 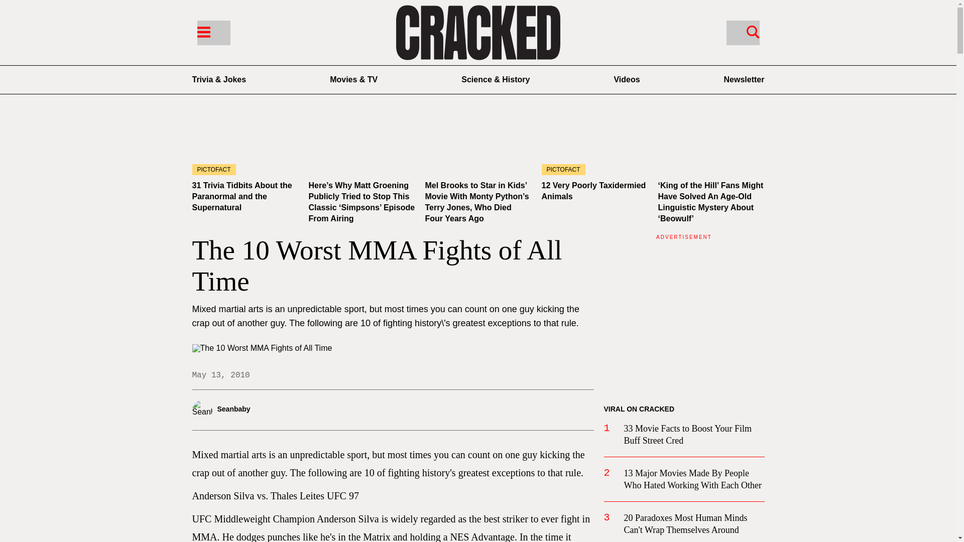 What do you see at coordinates (245, 145) in the screenshot?
I see `31 Trivia Tidbits About the Paranormal and the Supernatural` at bounding box center [245, 145].